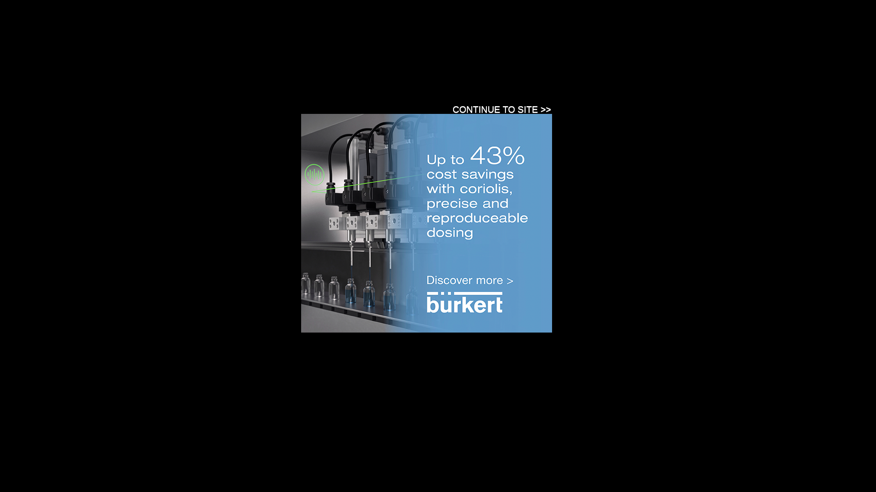 This screenshot has height=492, width=876. I want to click on Companies, so click(211, 222).